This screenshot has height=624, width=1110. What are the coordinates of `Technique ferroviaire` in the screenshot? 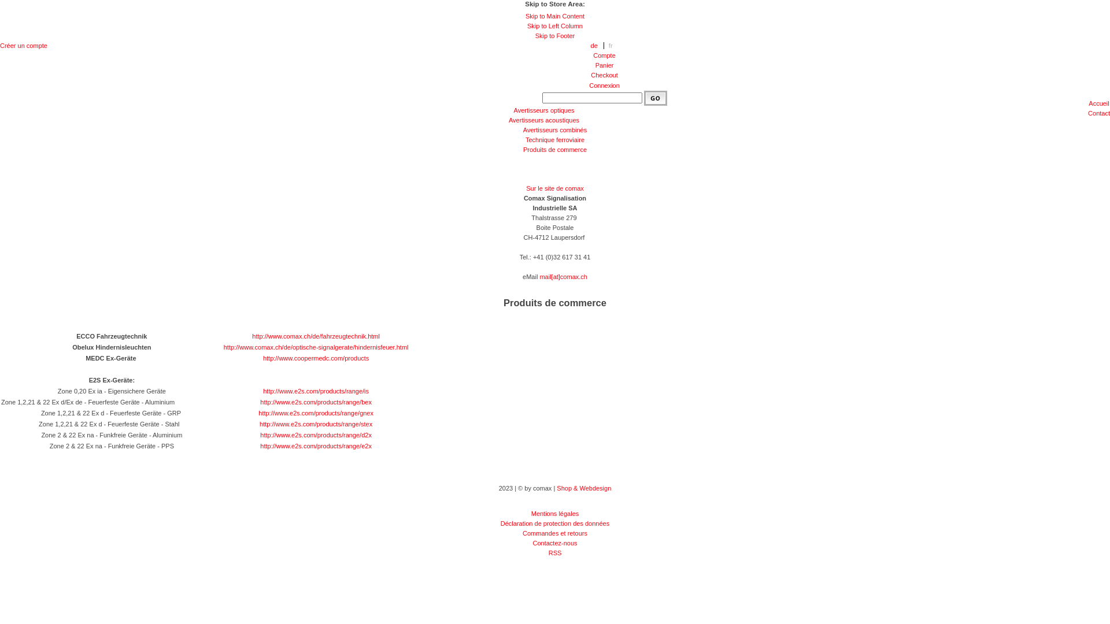 It's located at (555, 140).